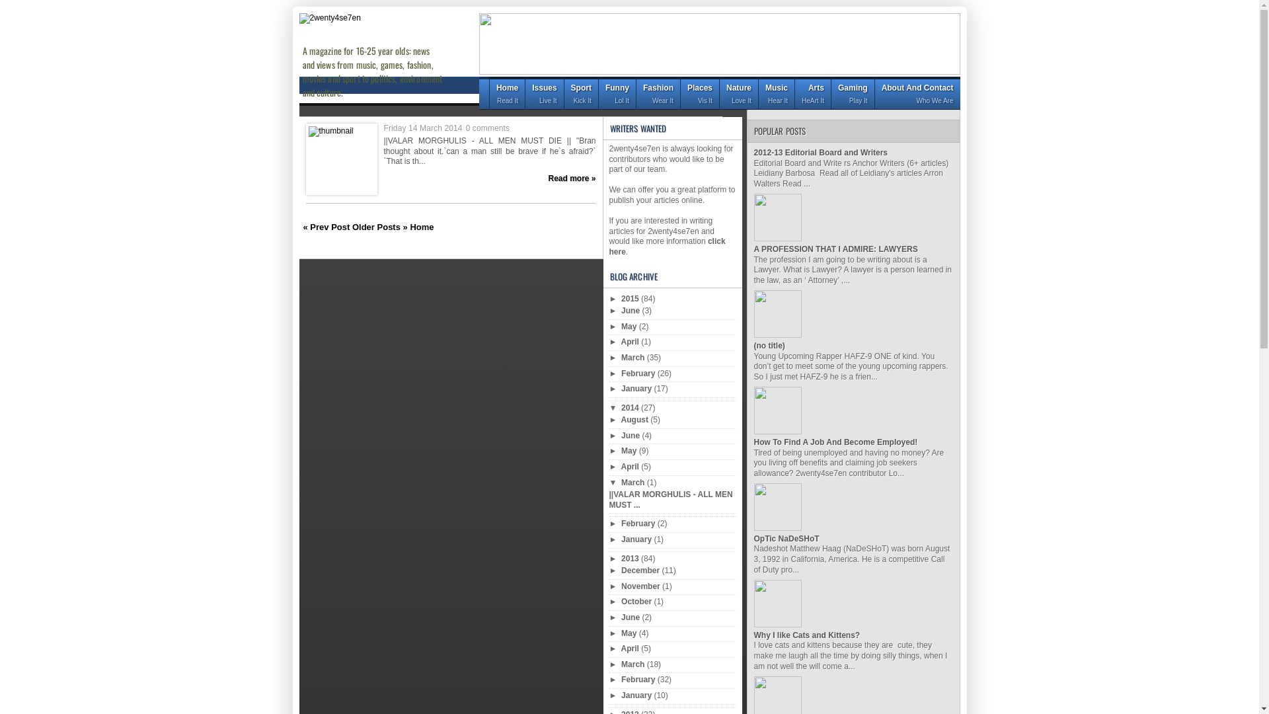  Describe the element at coordinates (544, 93) in the screenshot. I see `Issues
Live It` at that location.